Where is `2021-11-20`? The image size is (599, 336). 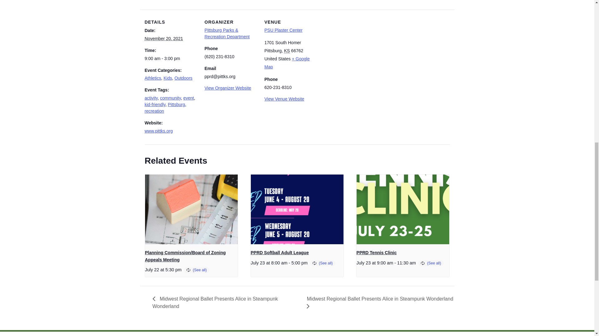 2021-11-20 is located at coordinates (164, 38).